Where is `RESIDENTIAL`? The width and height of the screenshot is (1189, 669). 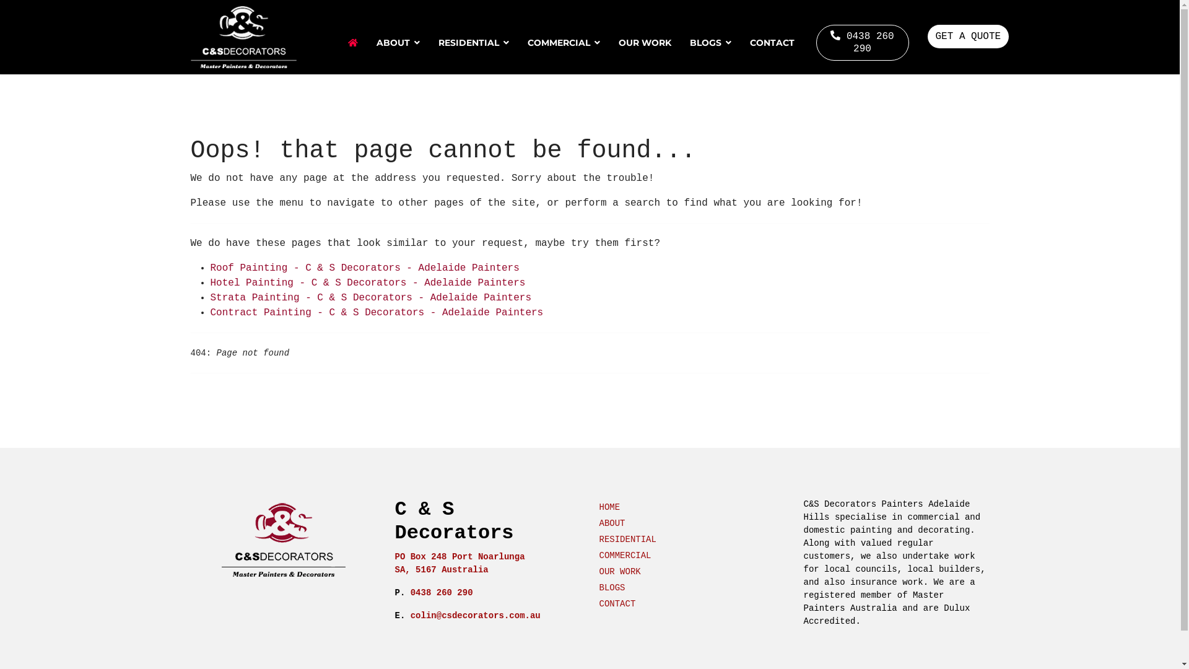 RESIDENTIAL is located at coordinates (628, 540).